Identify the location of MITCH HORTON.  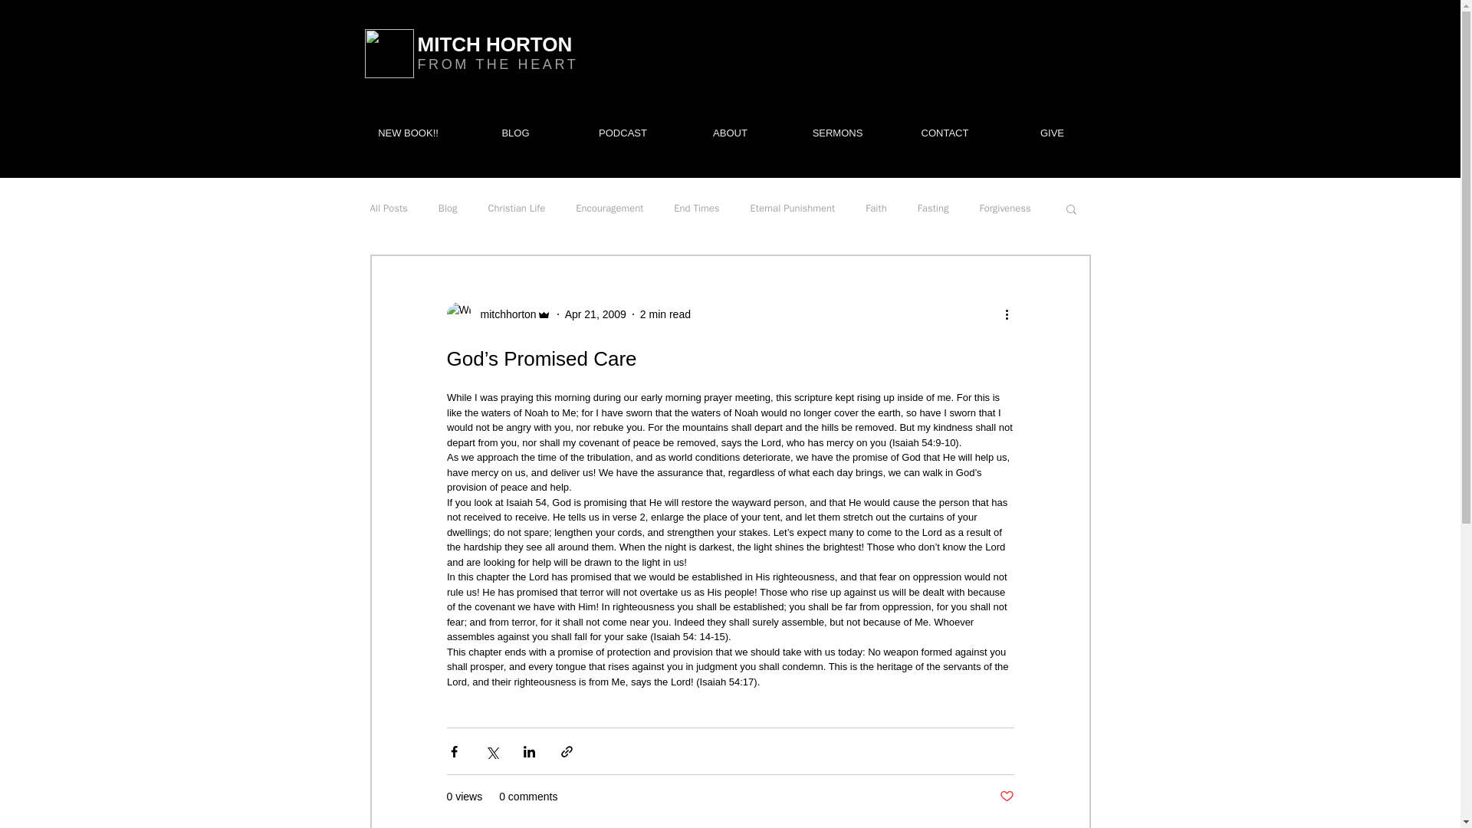
(494, 44).